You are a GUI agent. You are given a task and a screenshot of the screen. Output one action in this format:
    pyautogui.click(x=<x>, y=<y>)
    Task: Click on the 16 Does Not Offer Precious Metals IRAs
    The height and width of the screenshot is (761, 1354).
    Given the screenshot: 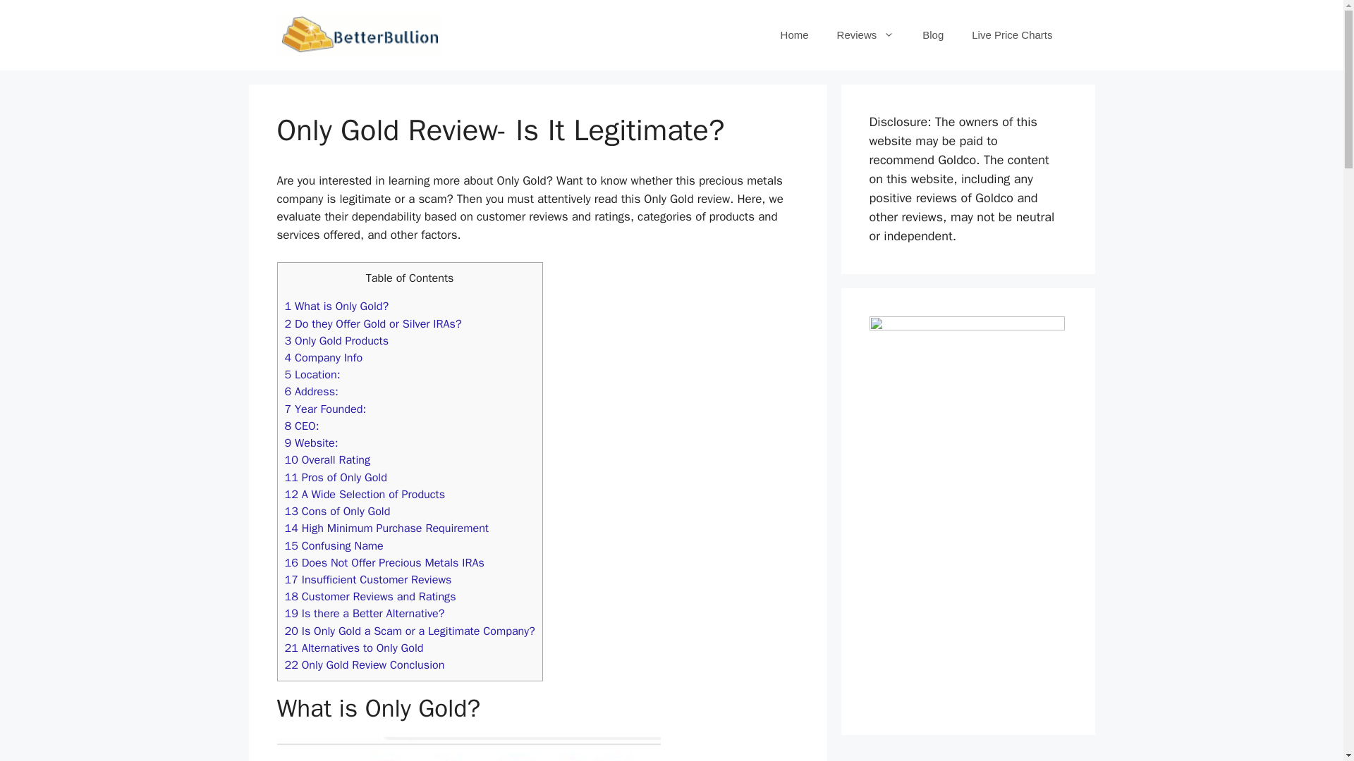 What is the action you would take?
    pyautogui.click(x=384, y=562)
    